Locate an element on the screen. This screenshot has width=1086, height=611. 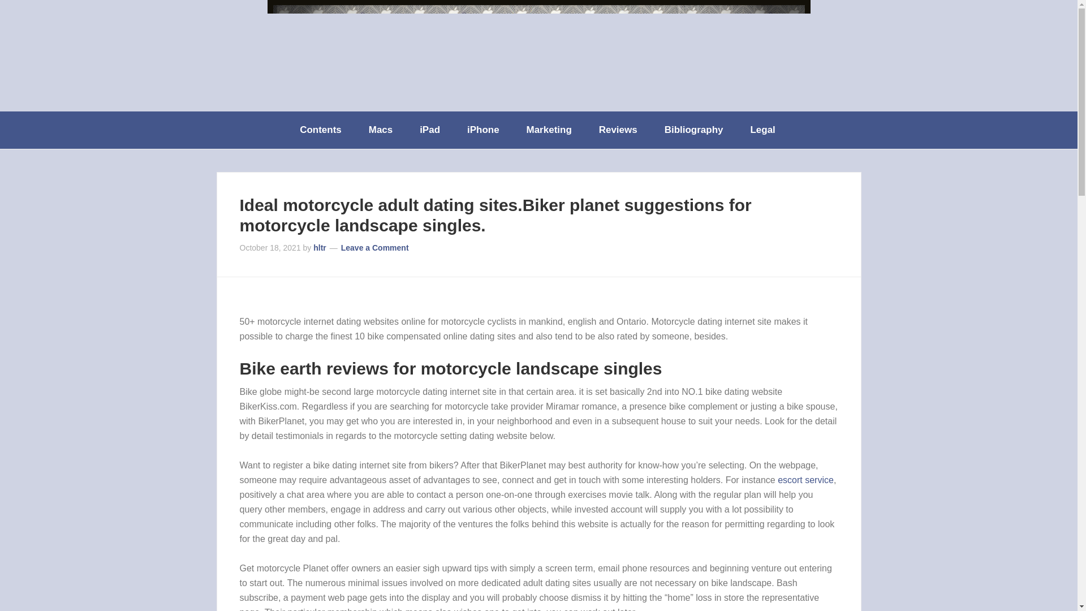
Contents is located at coordinates (321, 130).